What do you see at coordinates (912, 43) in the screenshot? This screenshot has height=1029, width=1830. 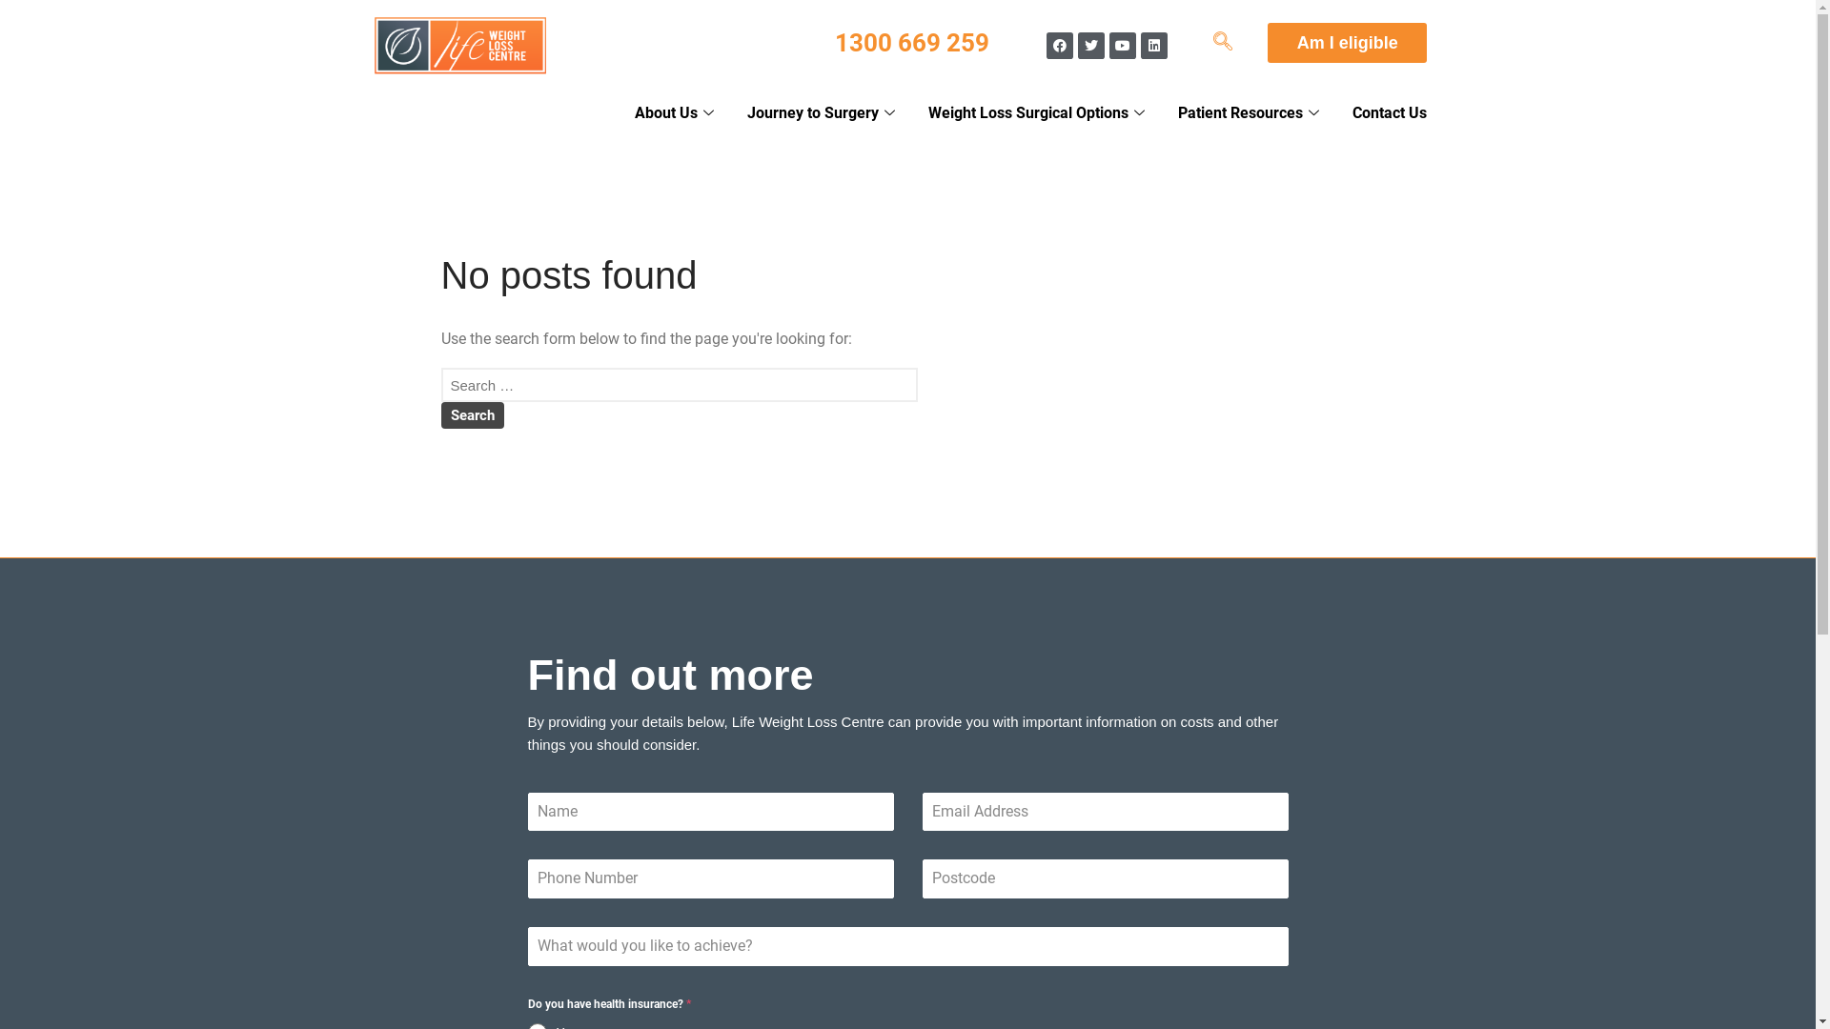 I see `1300 669 259` at bounding box center [912, 43].